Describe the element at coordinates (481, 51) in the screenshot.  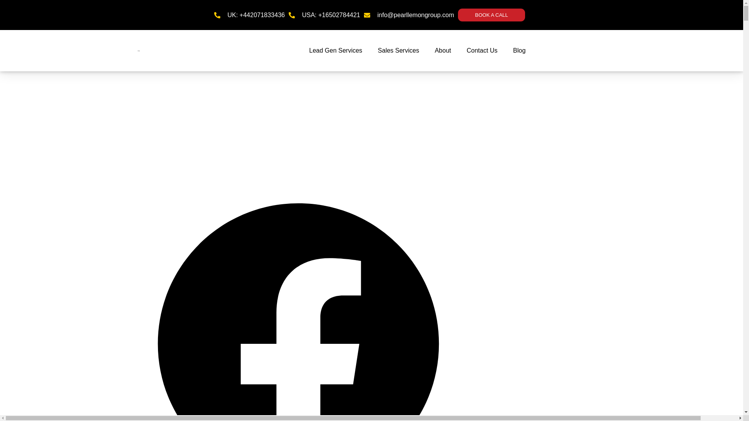
I see `Contact Us` at that location.